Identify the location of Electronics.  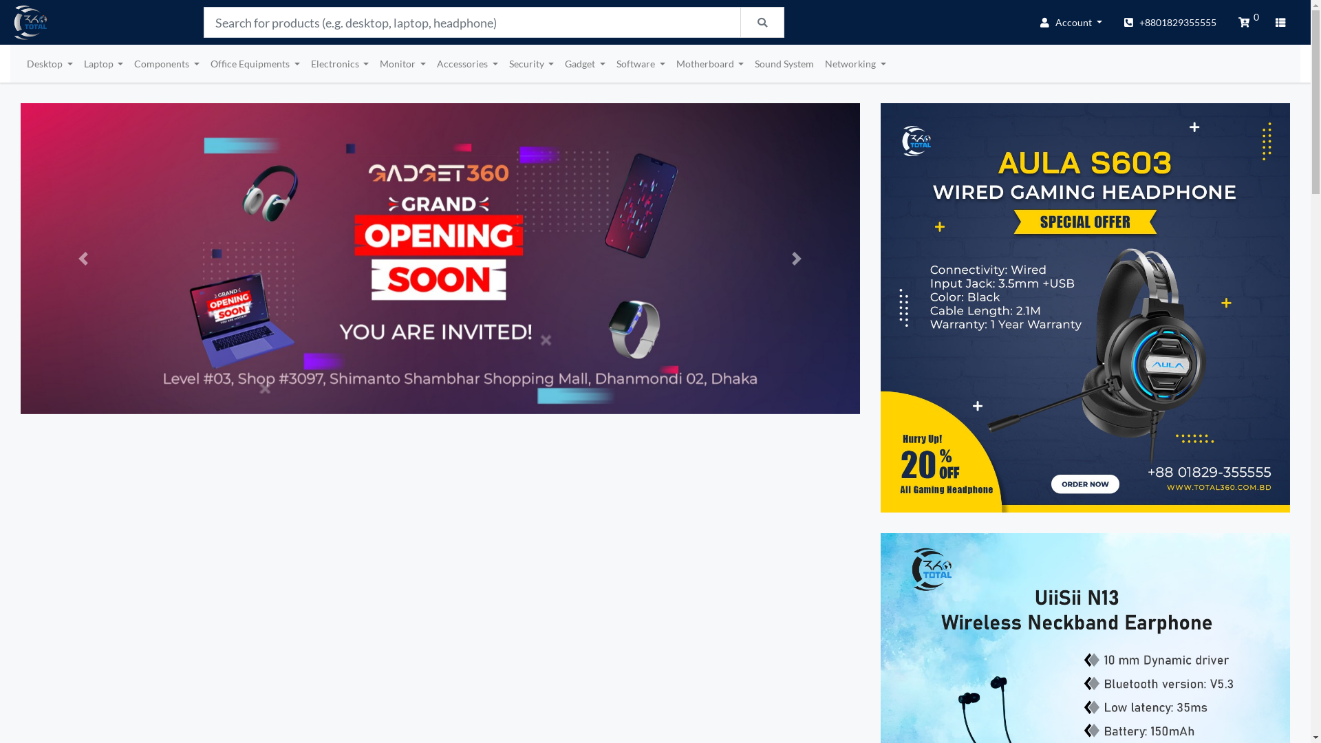
(340, 63).